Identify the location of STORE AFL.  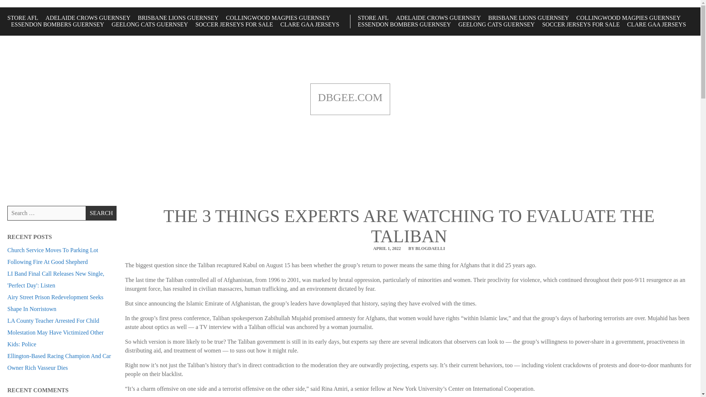
(22, 18).